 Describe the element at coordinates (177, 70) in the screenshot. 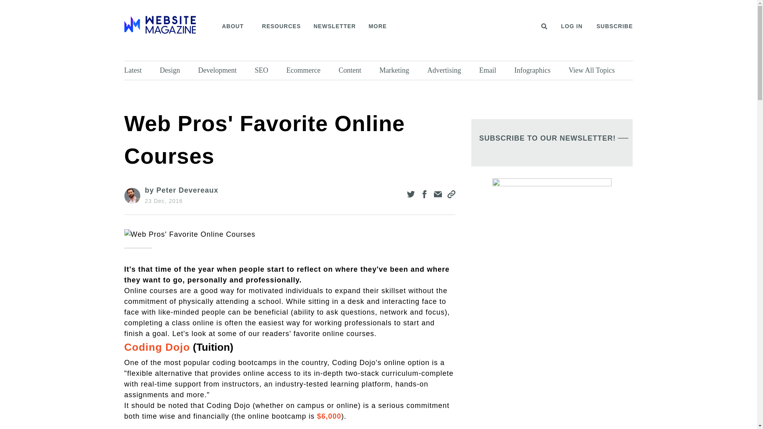

I see `Design` at that location.